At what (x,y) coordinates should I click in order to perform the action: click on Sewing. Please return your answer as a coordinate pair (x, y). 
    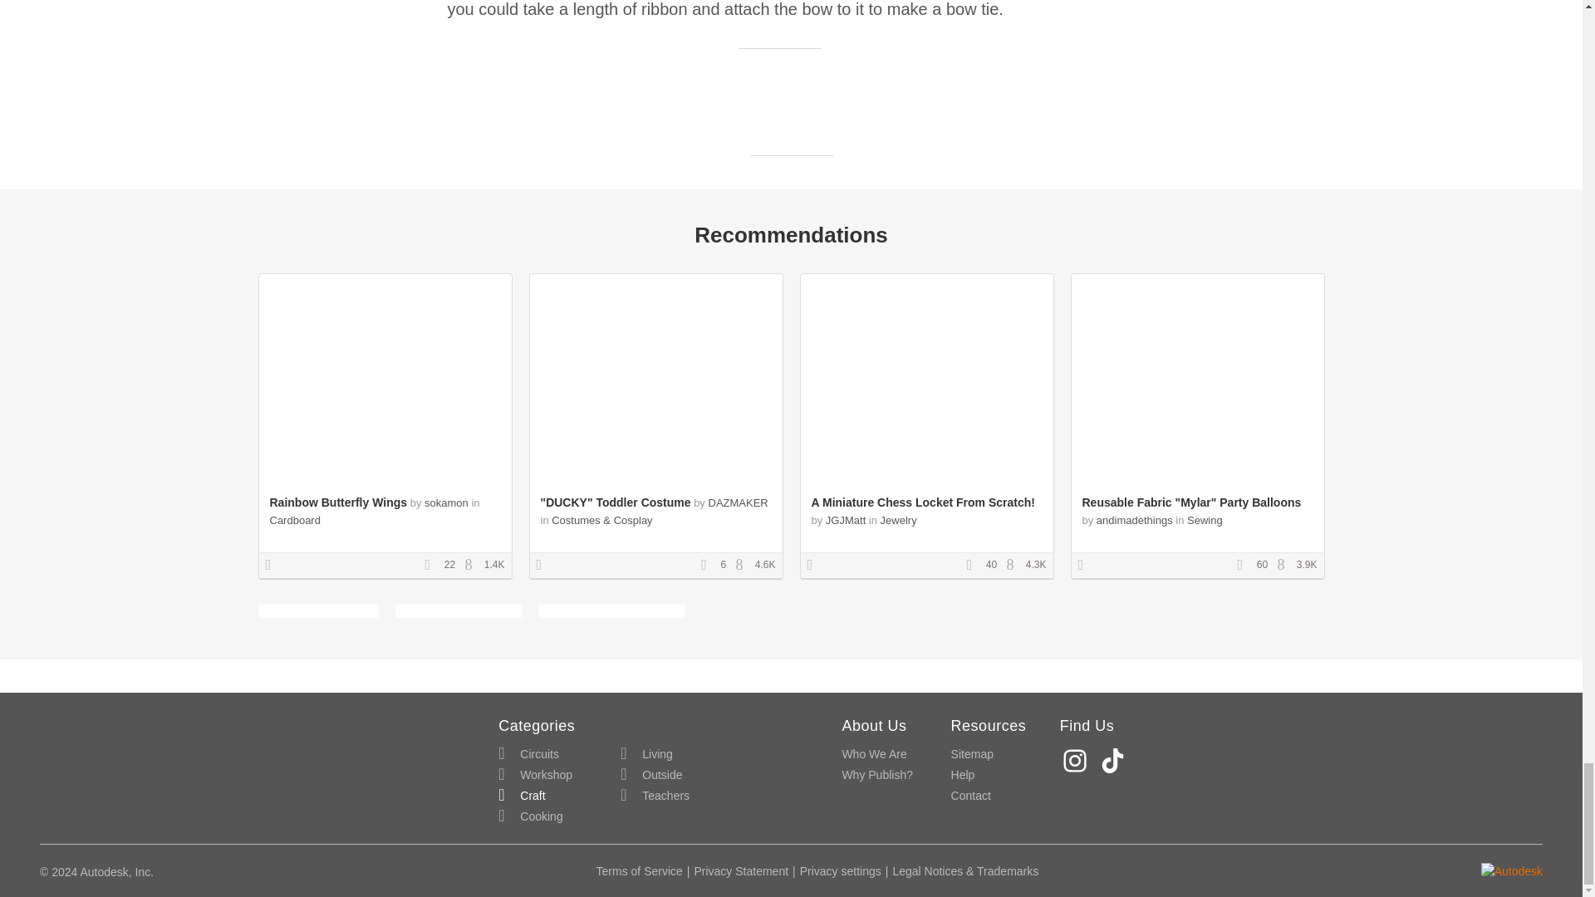
    Looking at the image, I should click on (1205, 520).